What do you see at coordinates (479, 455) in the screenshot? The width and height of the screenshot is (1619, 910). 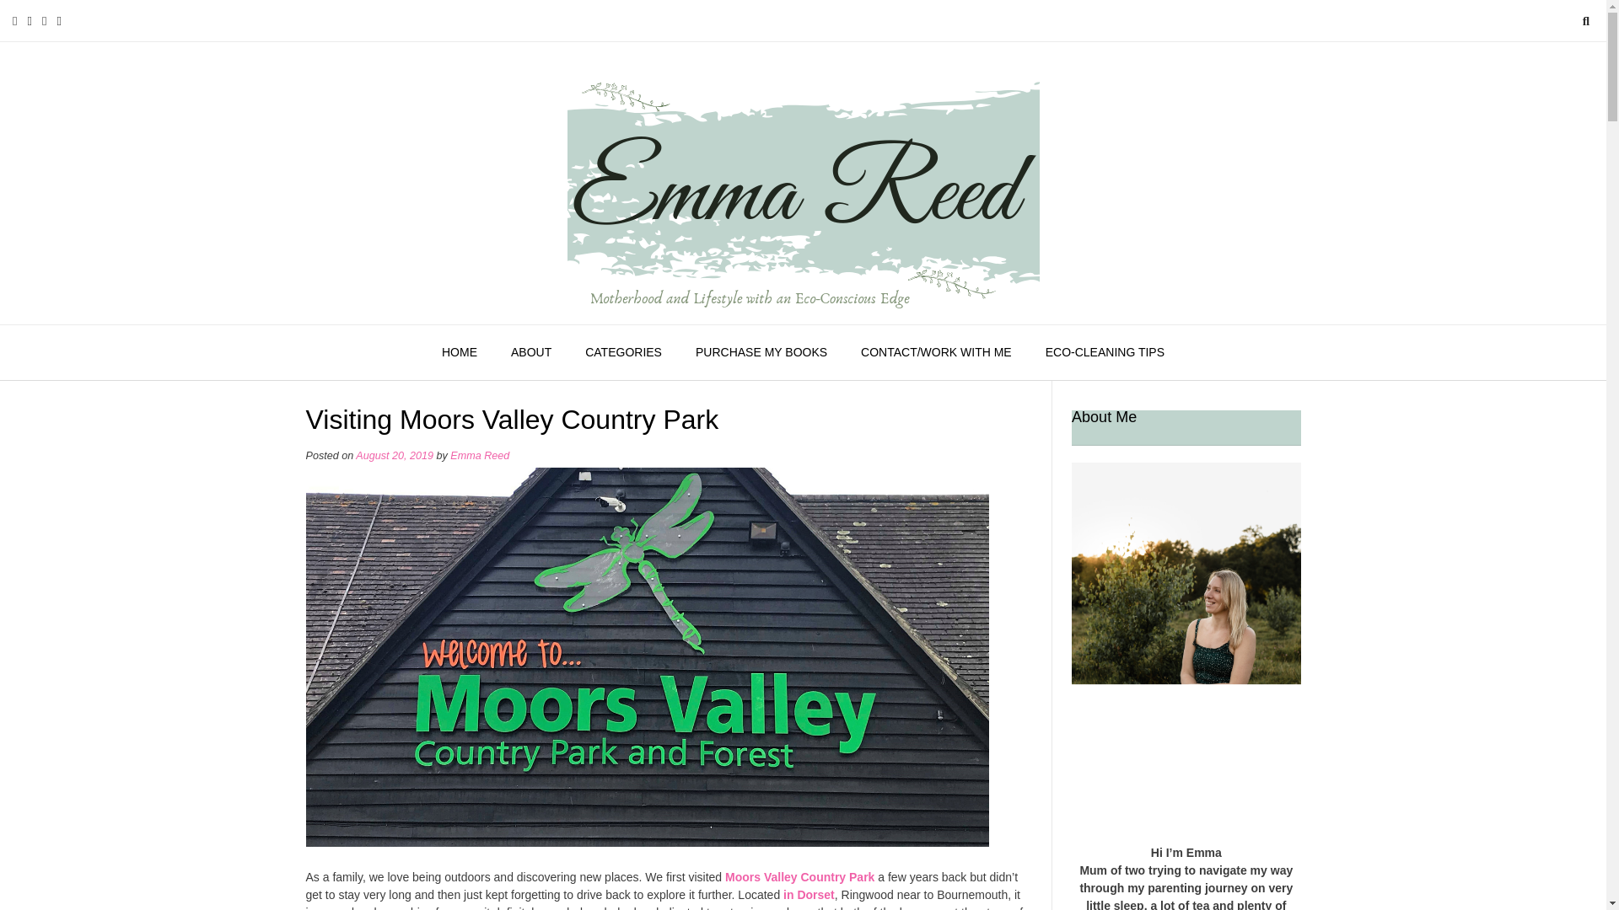 I see `Emma Reed` at bounding box center [479, 455].